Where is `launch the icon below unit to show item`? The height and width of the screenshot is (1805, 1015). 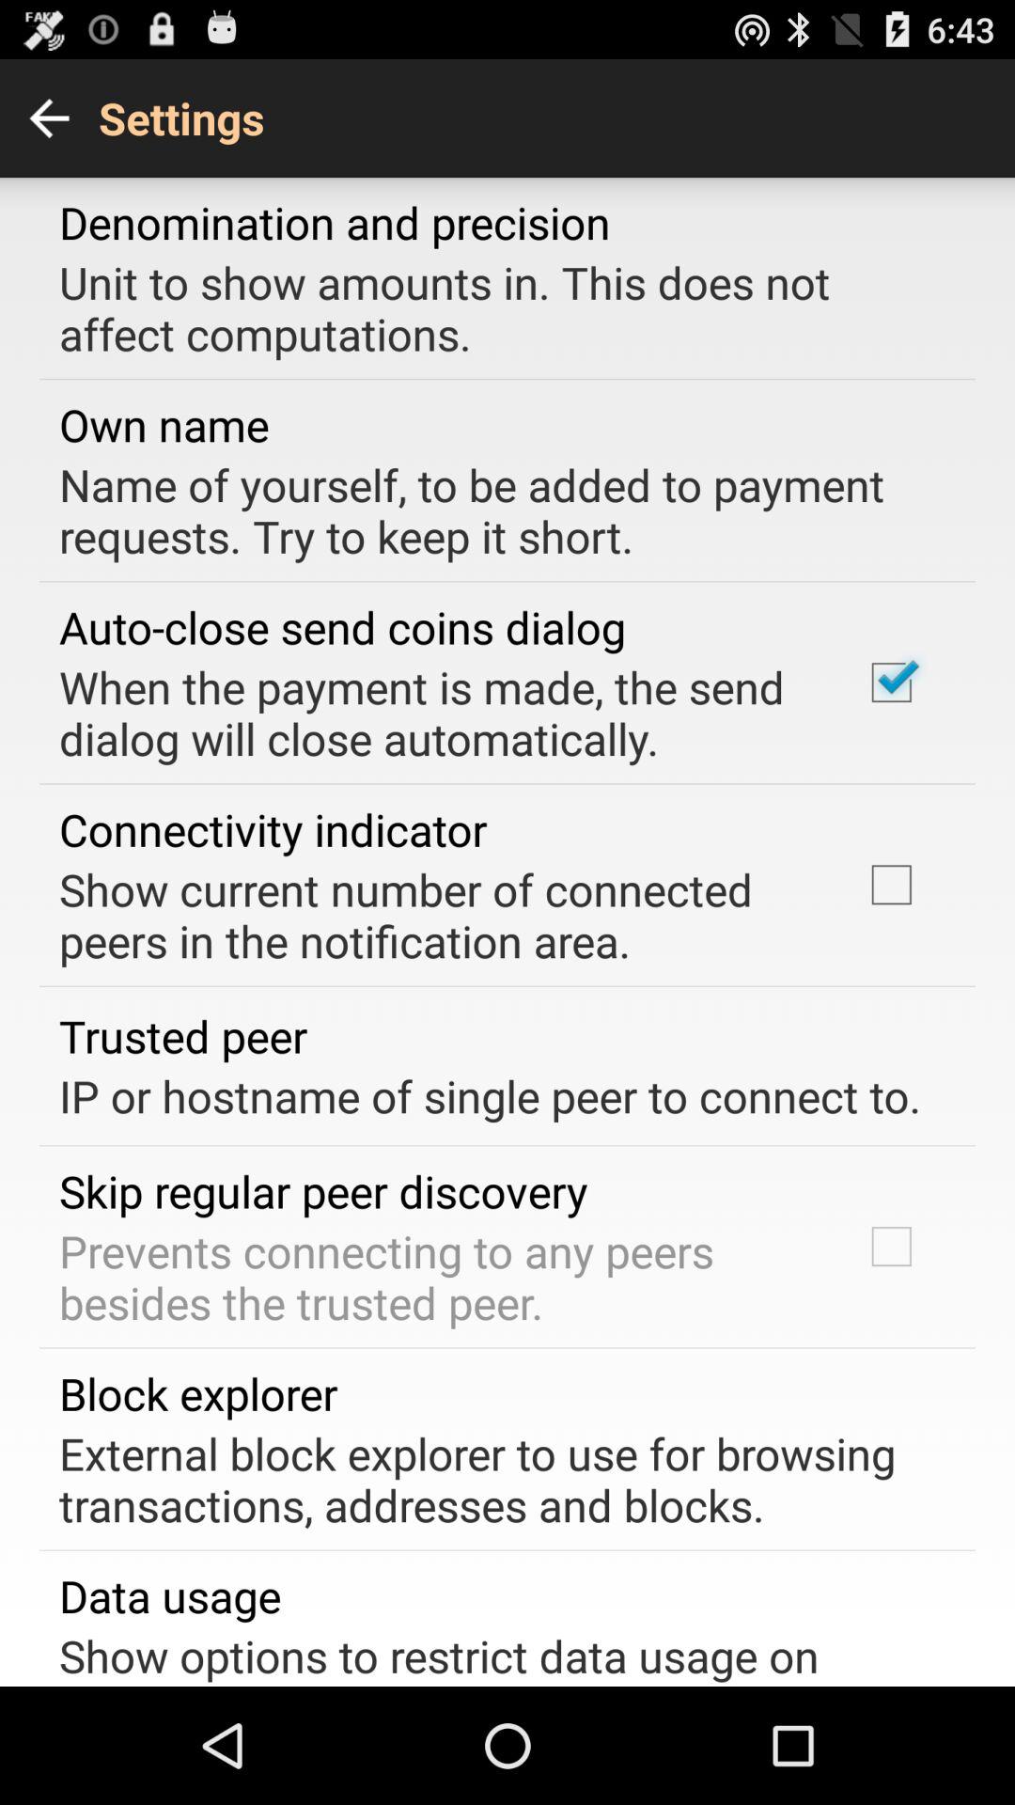 launch the icon below unit to show item is located at coordinates (164, 425).